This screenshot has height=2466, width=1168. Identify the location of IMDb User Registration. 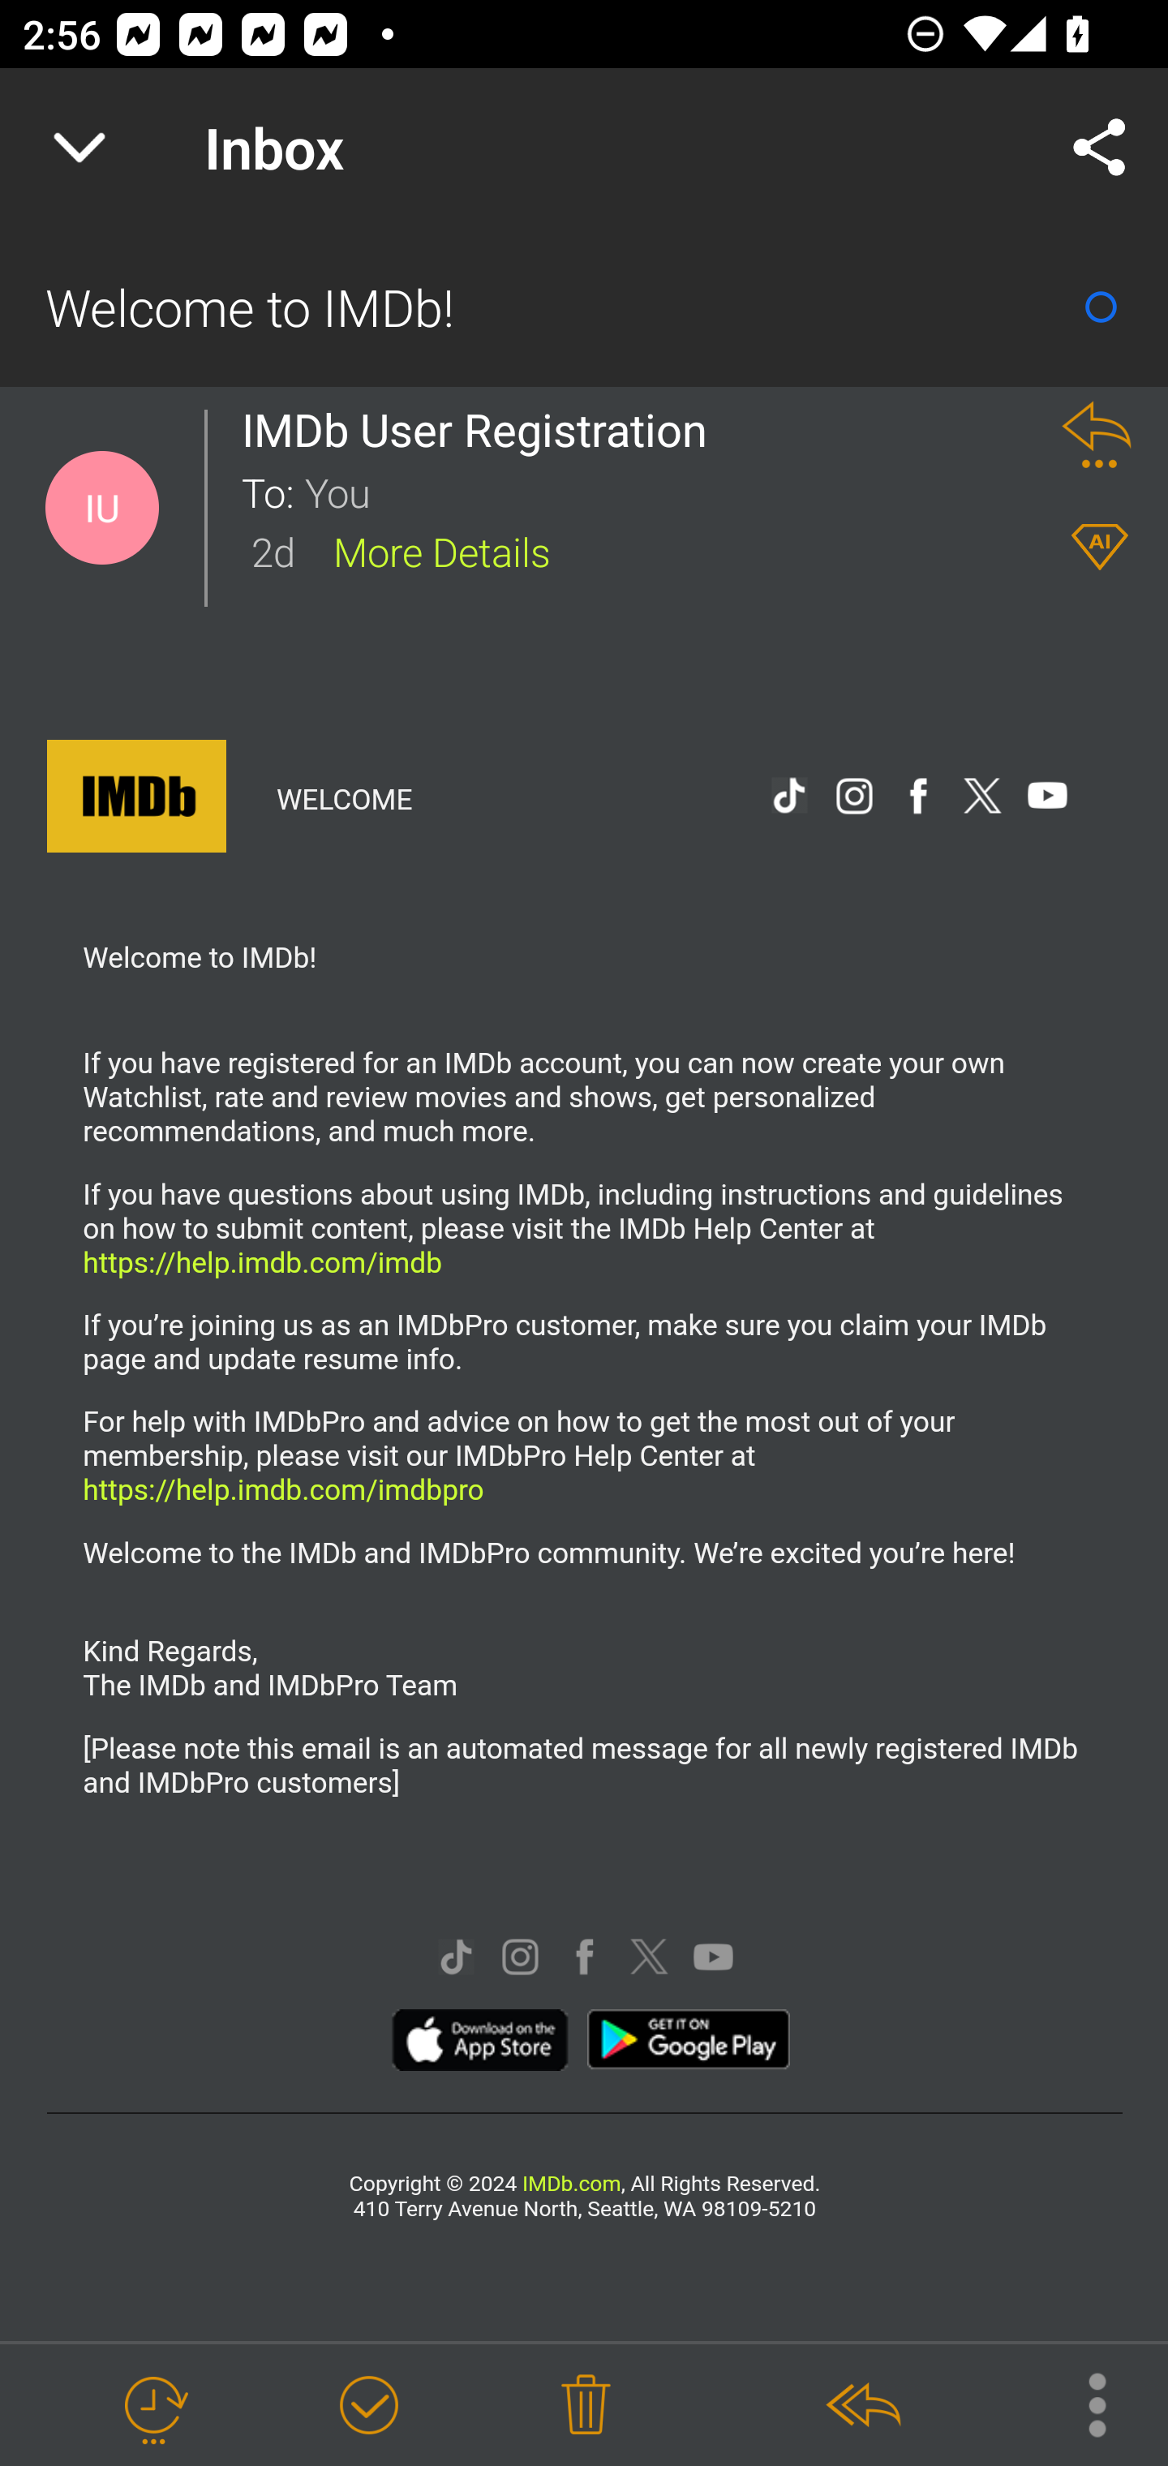
(483, 430).